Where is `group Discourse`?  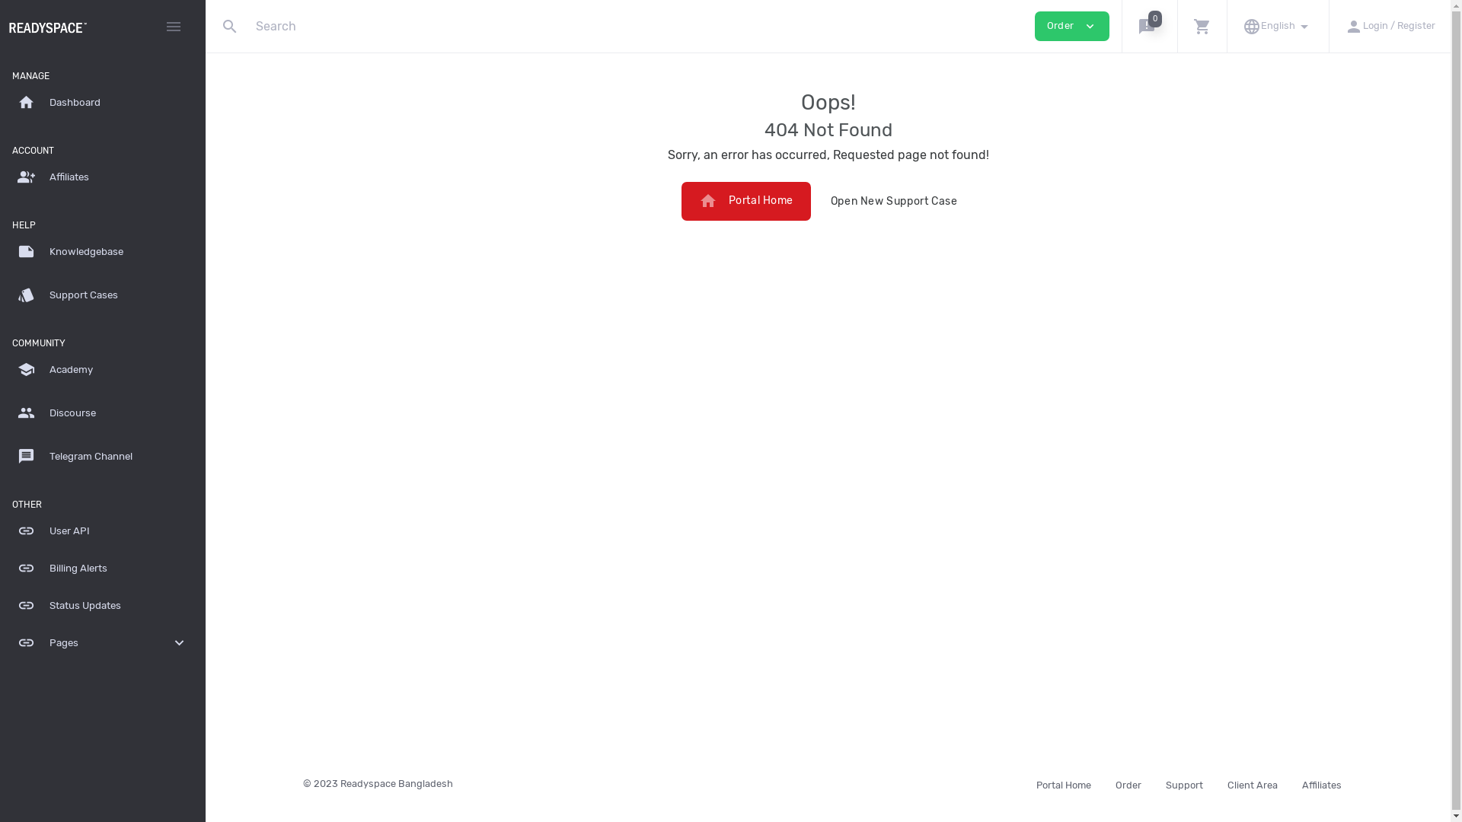 group Discourse is located at coordinates (103, 414).